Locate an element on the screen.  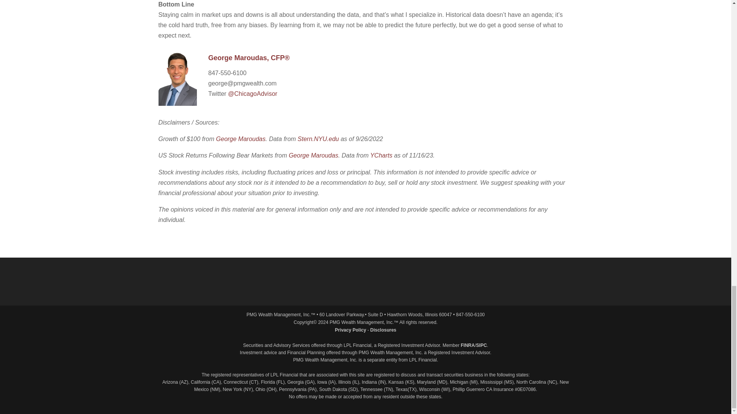
SIPC is located at coordinates (481, 345).